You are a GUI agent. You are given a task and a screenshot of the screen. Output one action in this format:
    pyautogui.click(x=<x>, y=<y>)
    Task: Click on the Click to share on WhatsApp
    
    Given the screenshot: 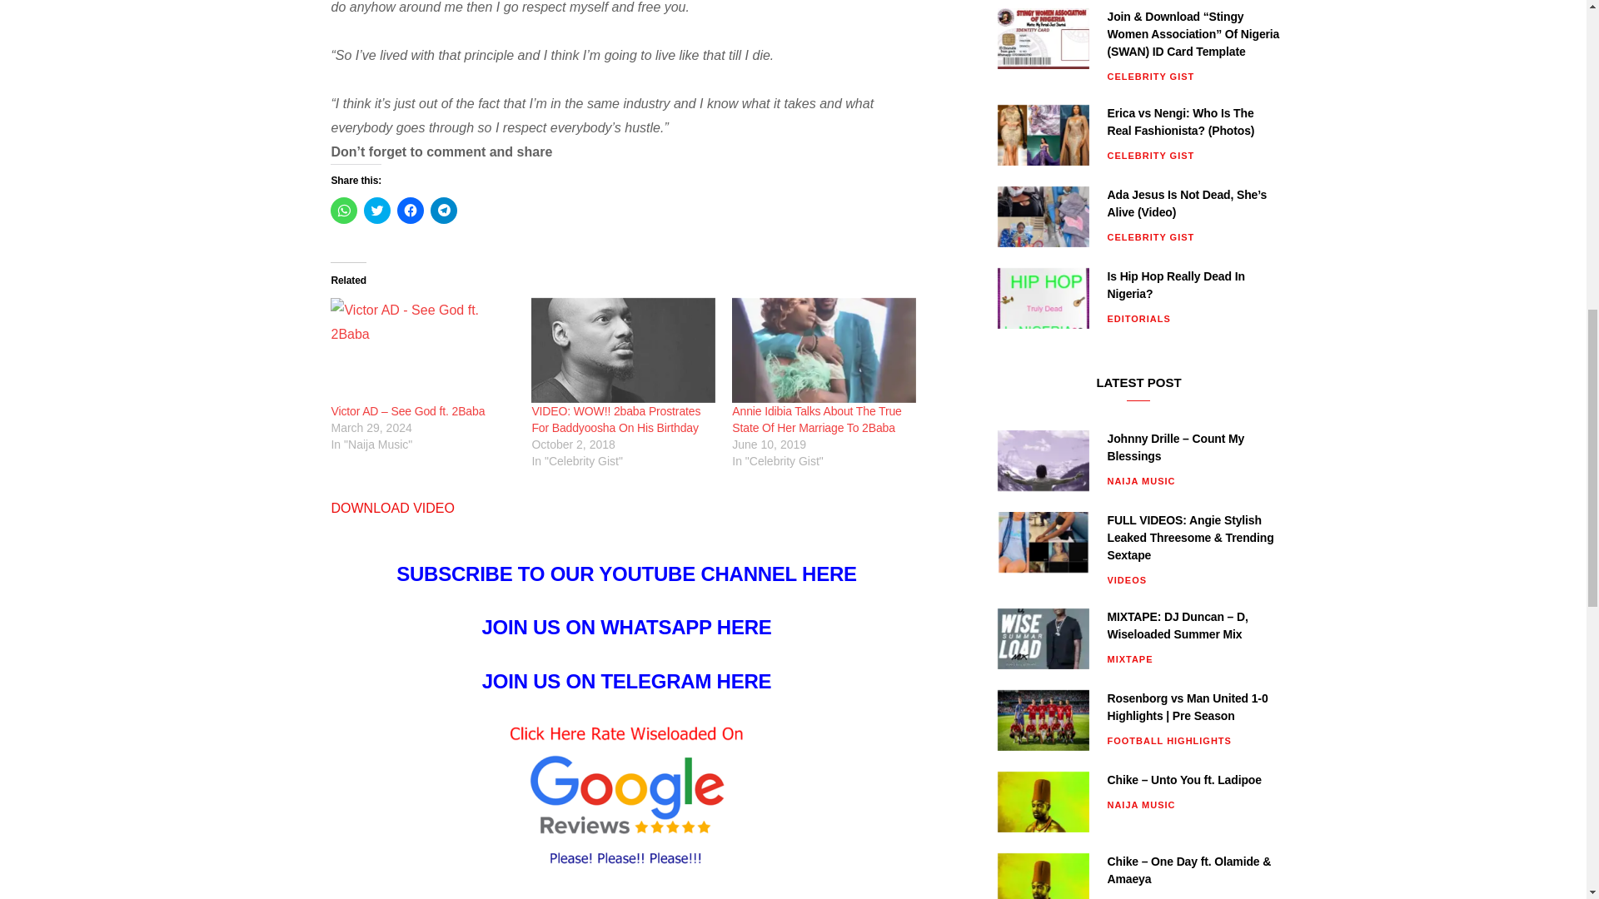 What is the action you would take?
    pyautogui.click(x=343, y=210)
    